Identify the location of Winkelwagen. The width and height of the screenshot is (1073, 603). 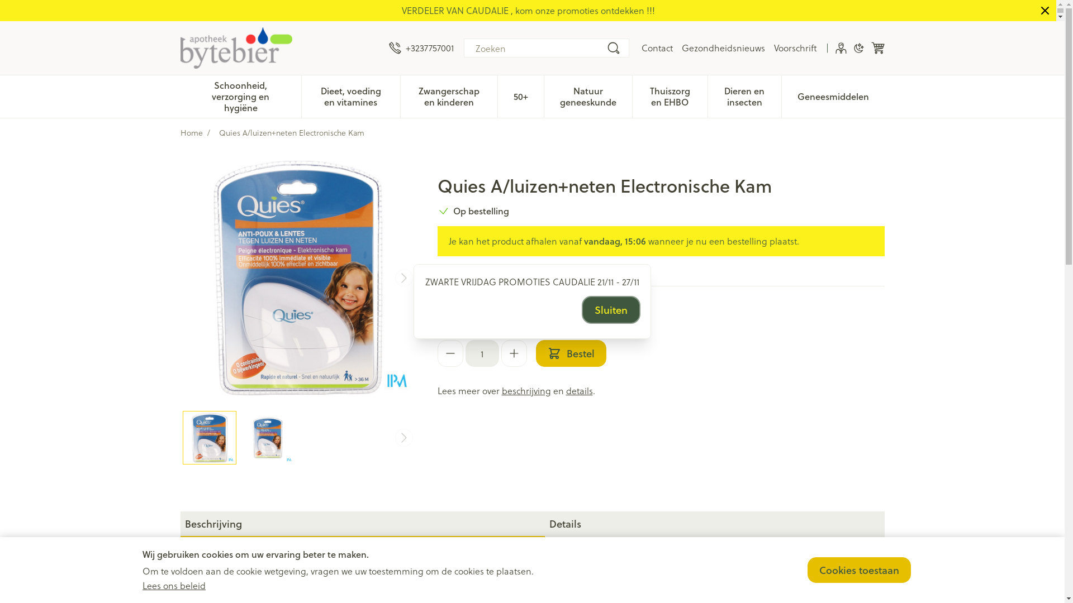
(877, 48).